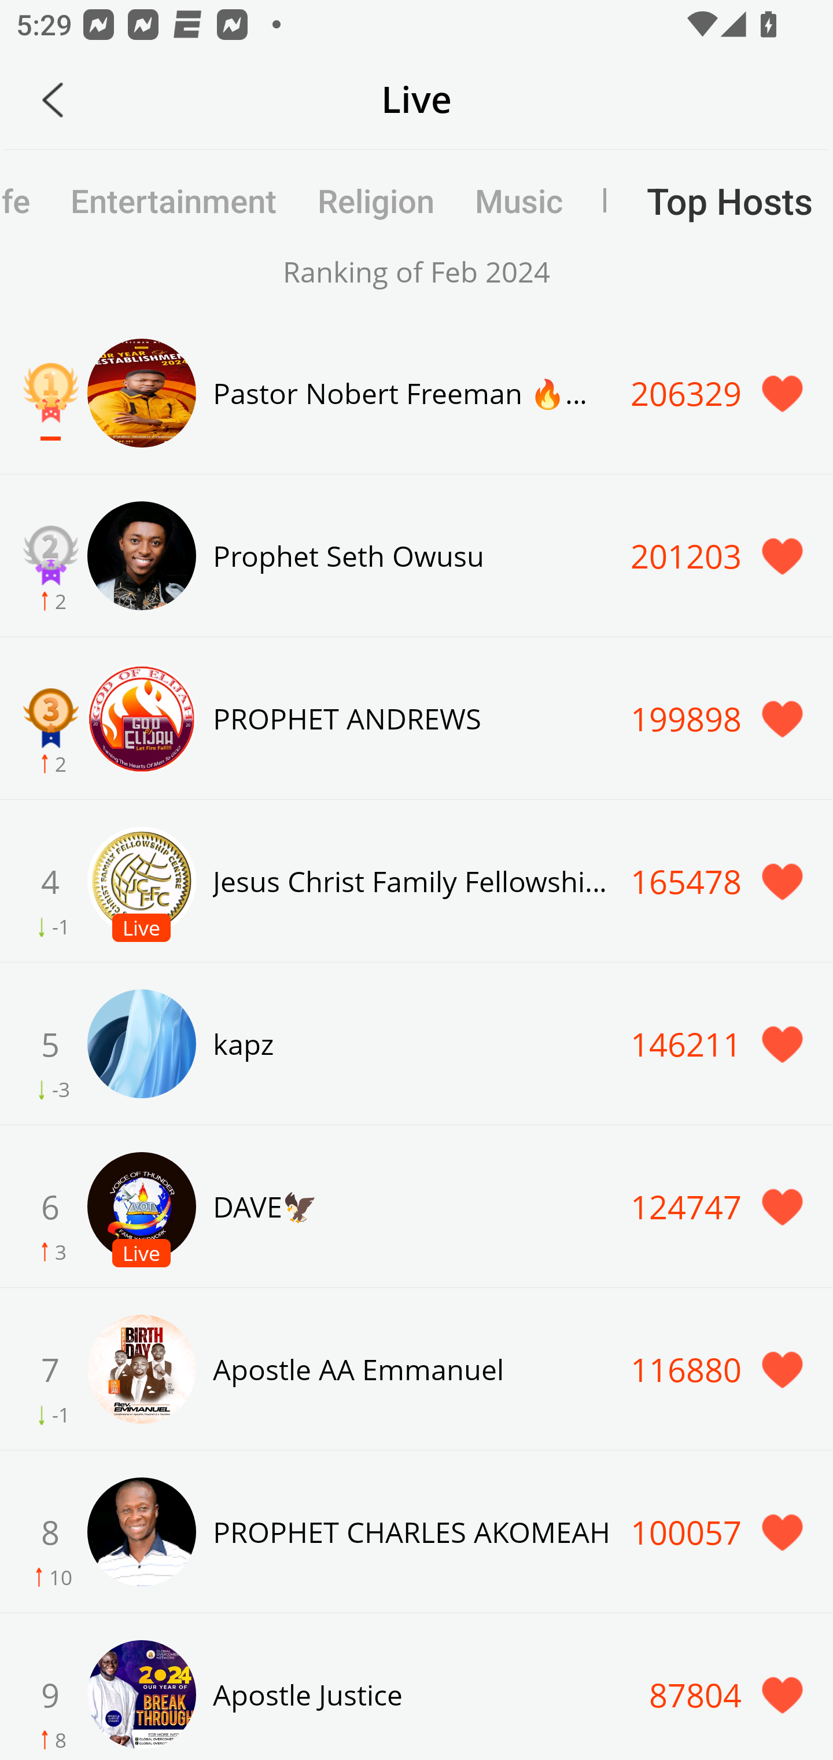 This screenshot has height=1760, width=833. Describe the element at coordinates (417, 1369) in the screenshot. I see `7 -1 Apostle AA Emmanuel 116880` at that location.